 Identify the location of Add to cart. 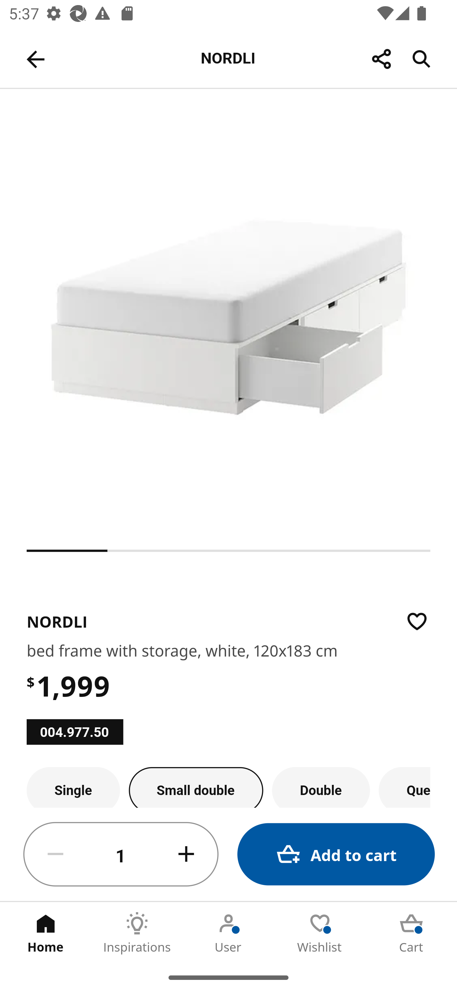
(336, 854).